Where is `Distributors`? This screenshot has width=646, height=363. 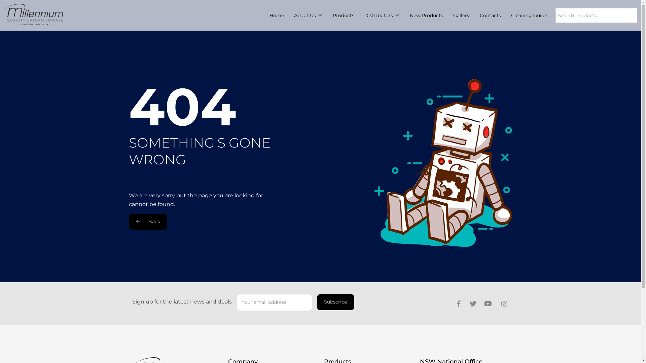 Distributors is located at coordinates (379, 15).